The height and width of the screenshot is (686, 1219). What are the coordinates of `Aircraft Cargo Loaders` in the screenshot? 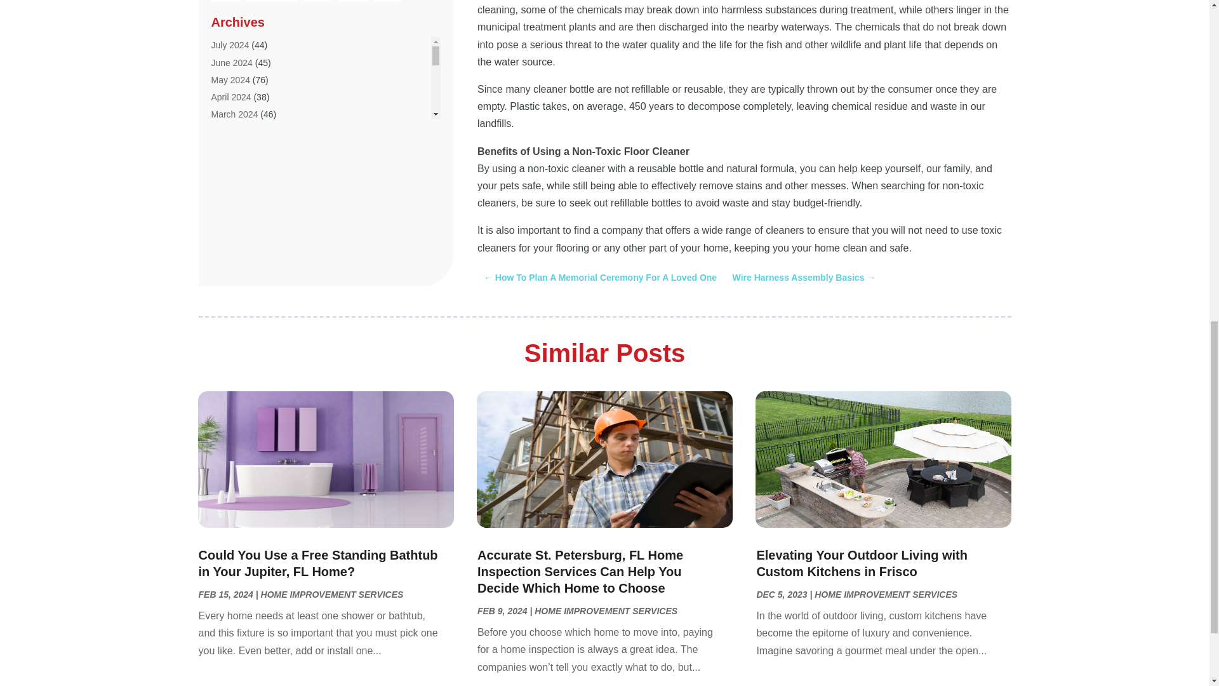 It's located at (255, 186).